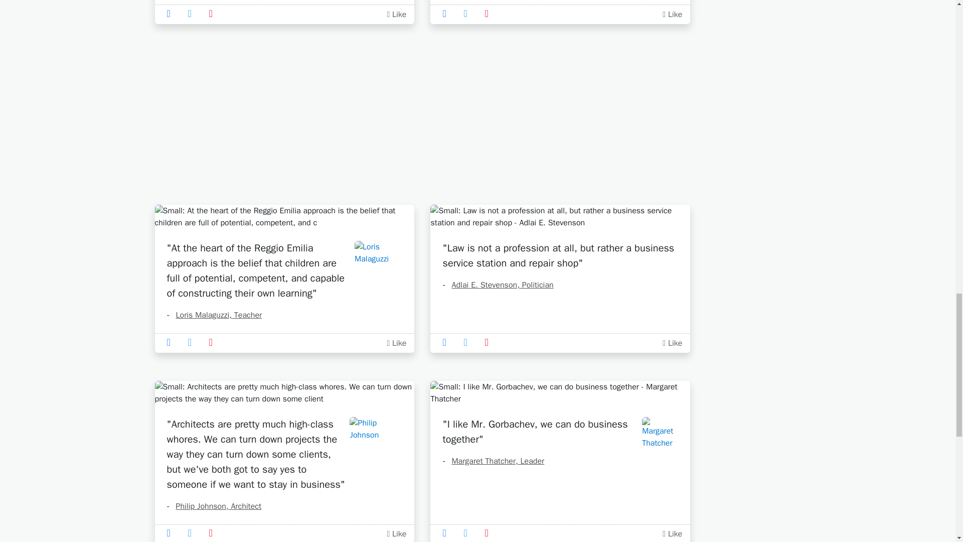 The height and width of the screenshot is (542, 963). I want to click on Margaret Thatcher, Leader, so click(493, 461).